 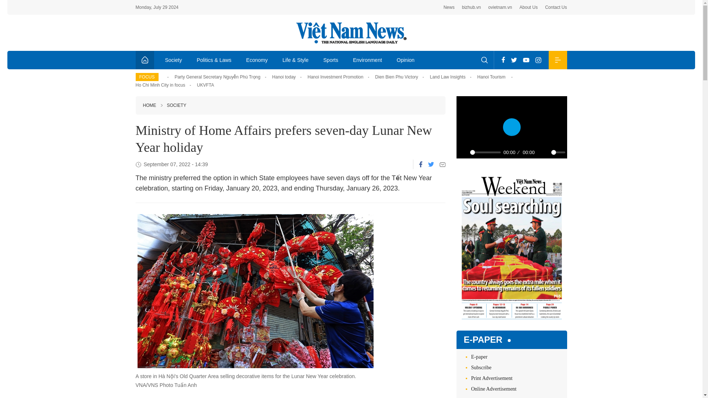 I want to click on Sports, so click(x=330, y=60).